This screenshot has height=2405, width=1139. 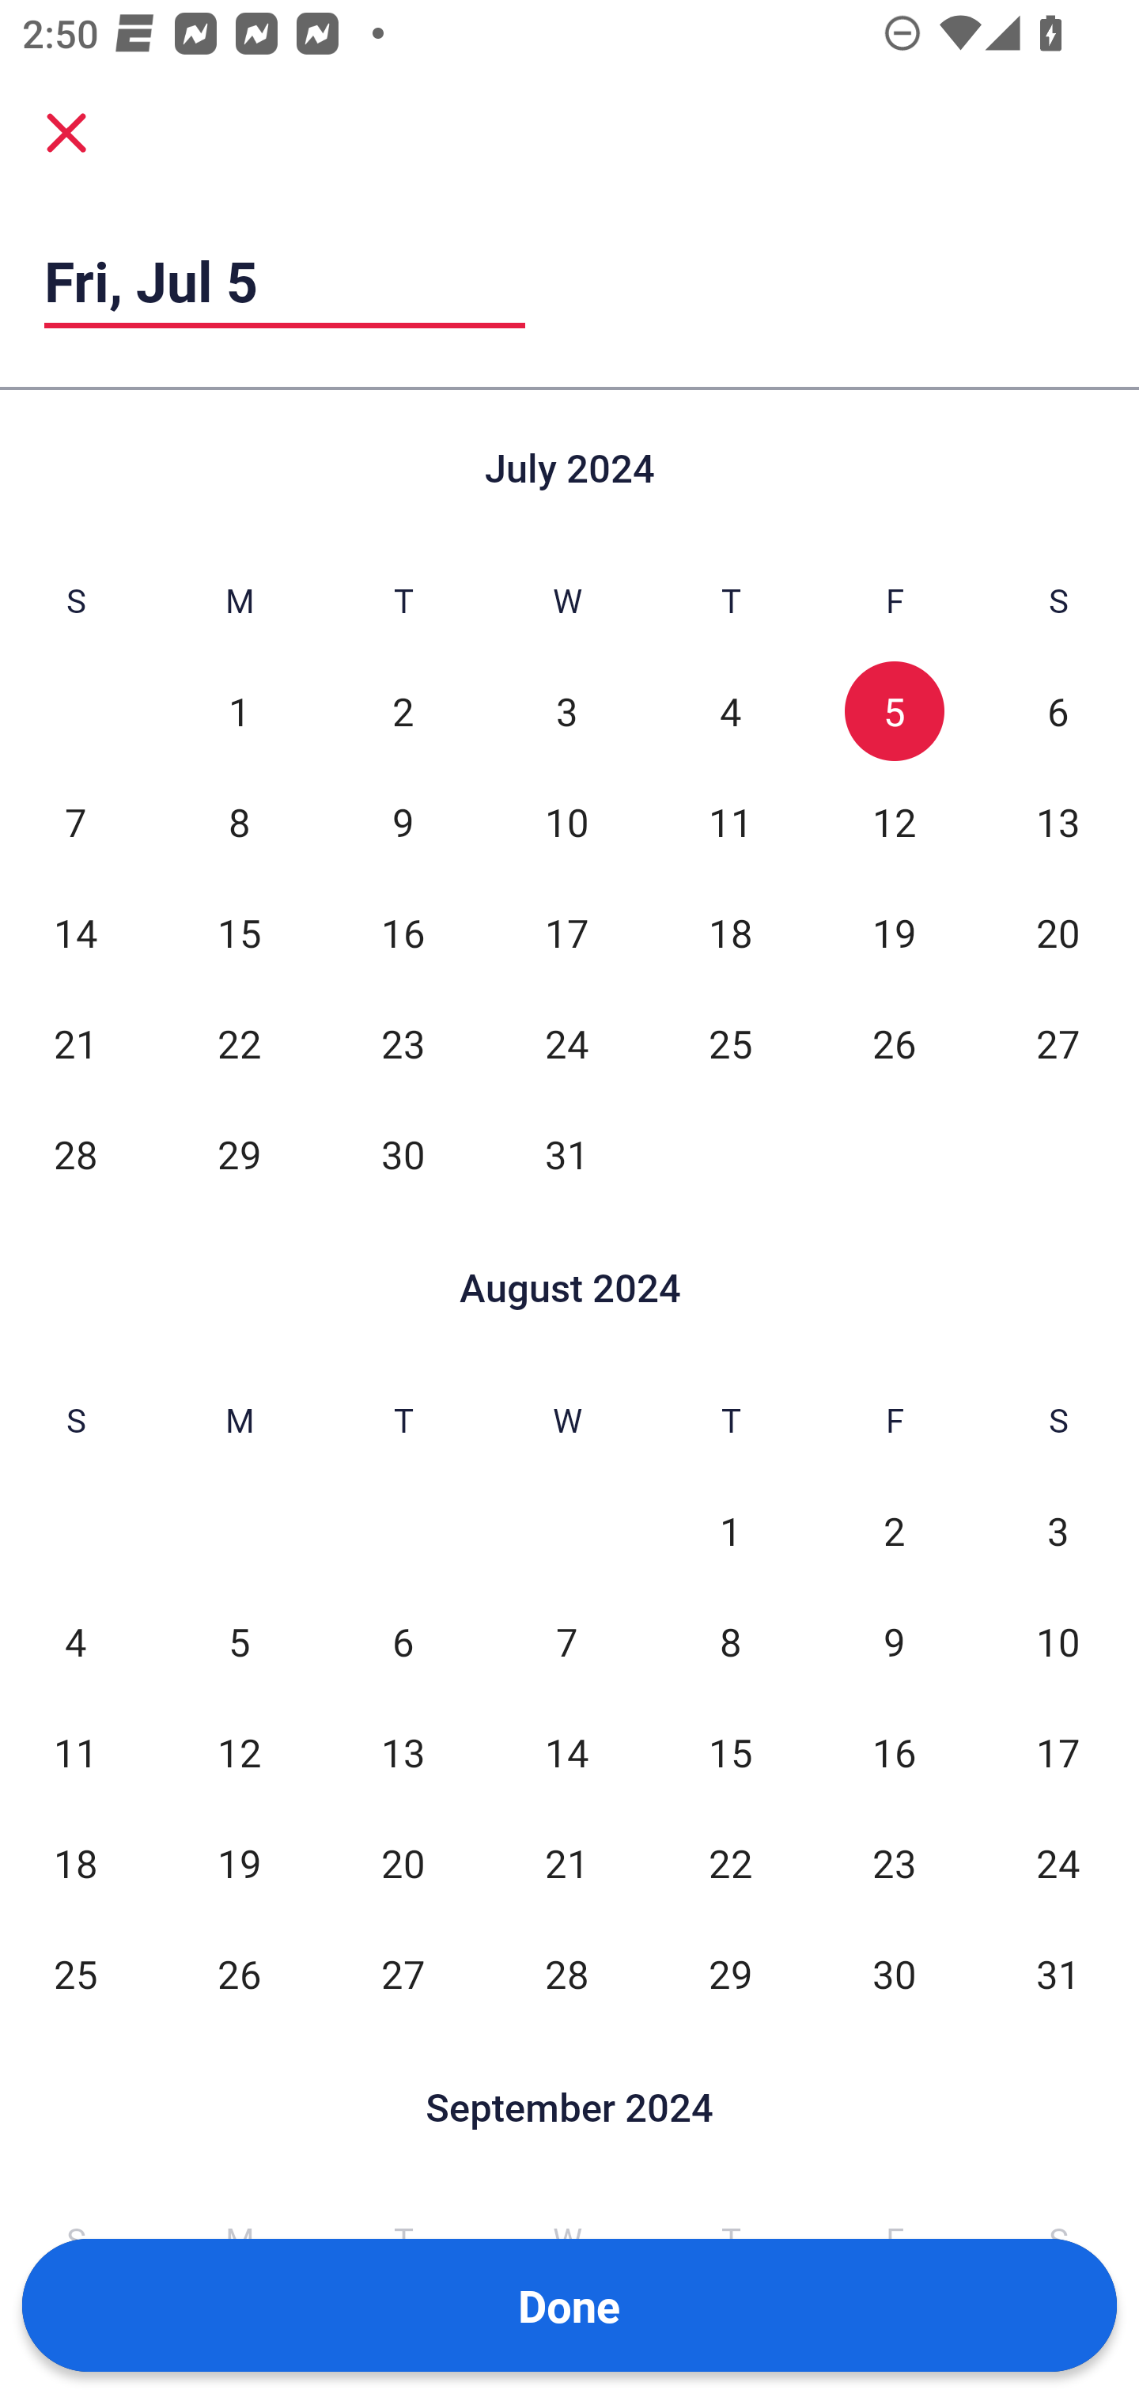 What do you see at coordinates (75, 933) in the screenshot?
I see `14 Sun, Jul 14, Not Selected` at bounding box center [75, 933].